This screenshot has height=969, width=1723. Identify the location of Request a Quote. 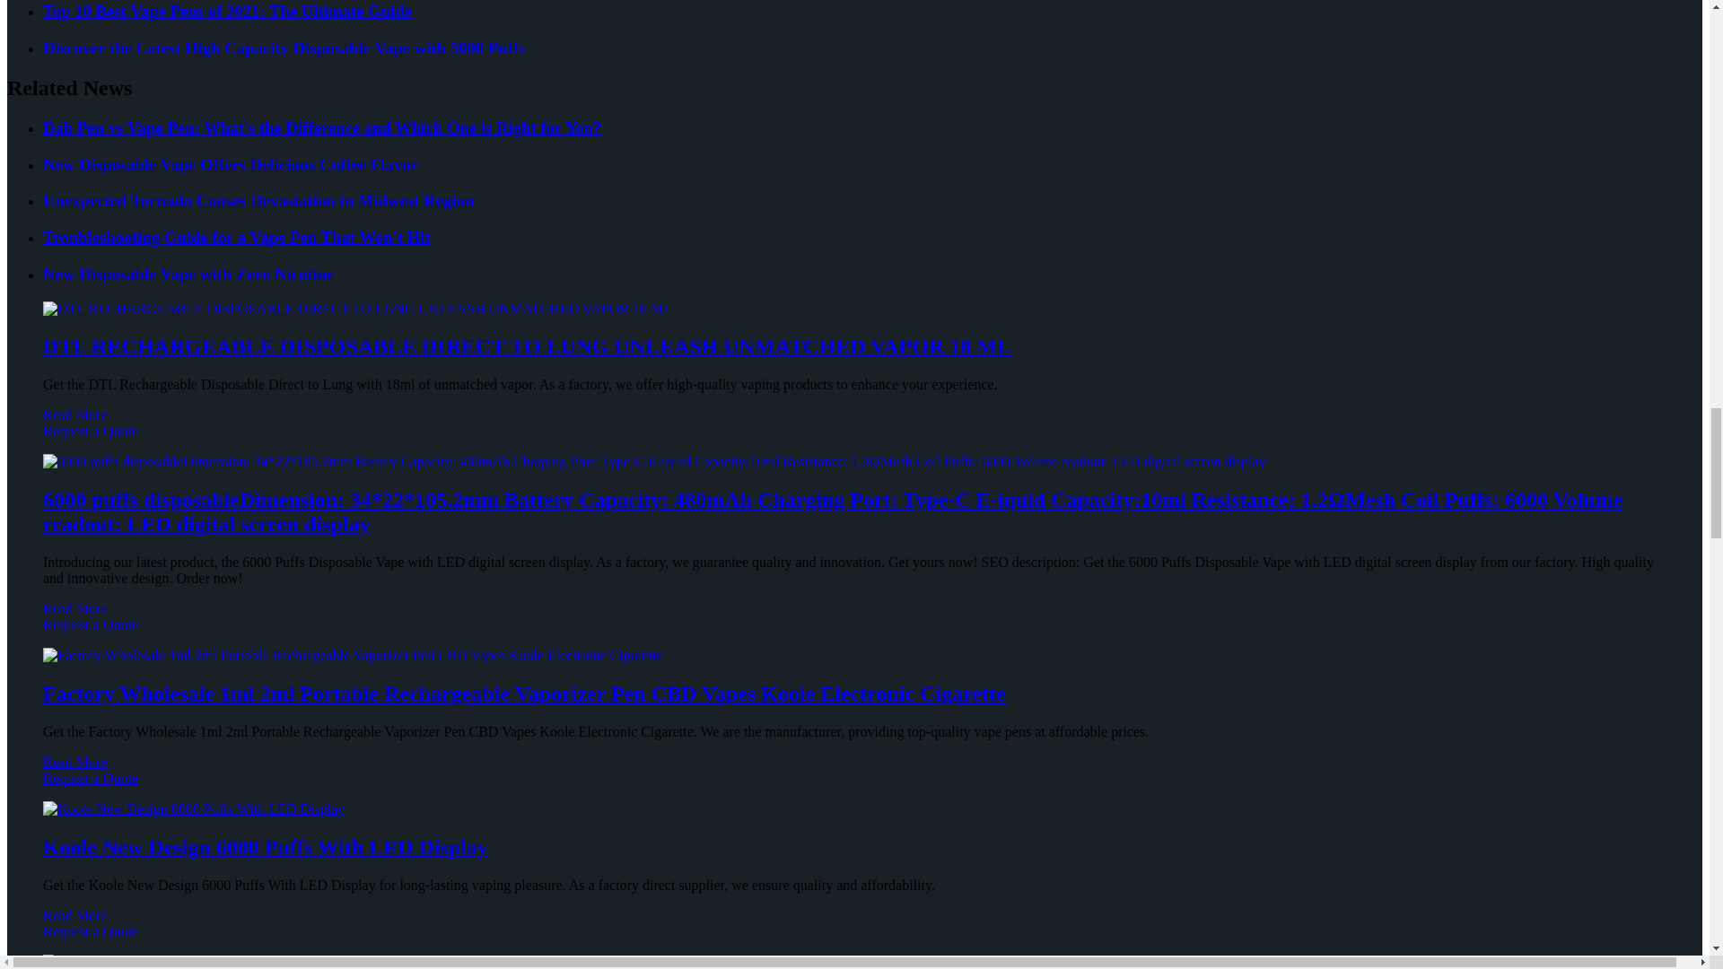
(854, 633).